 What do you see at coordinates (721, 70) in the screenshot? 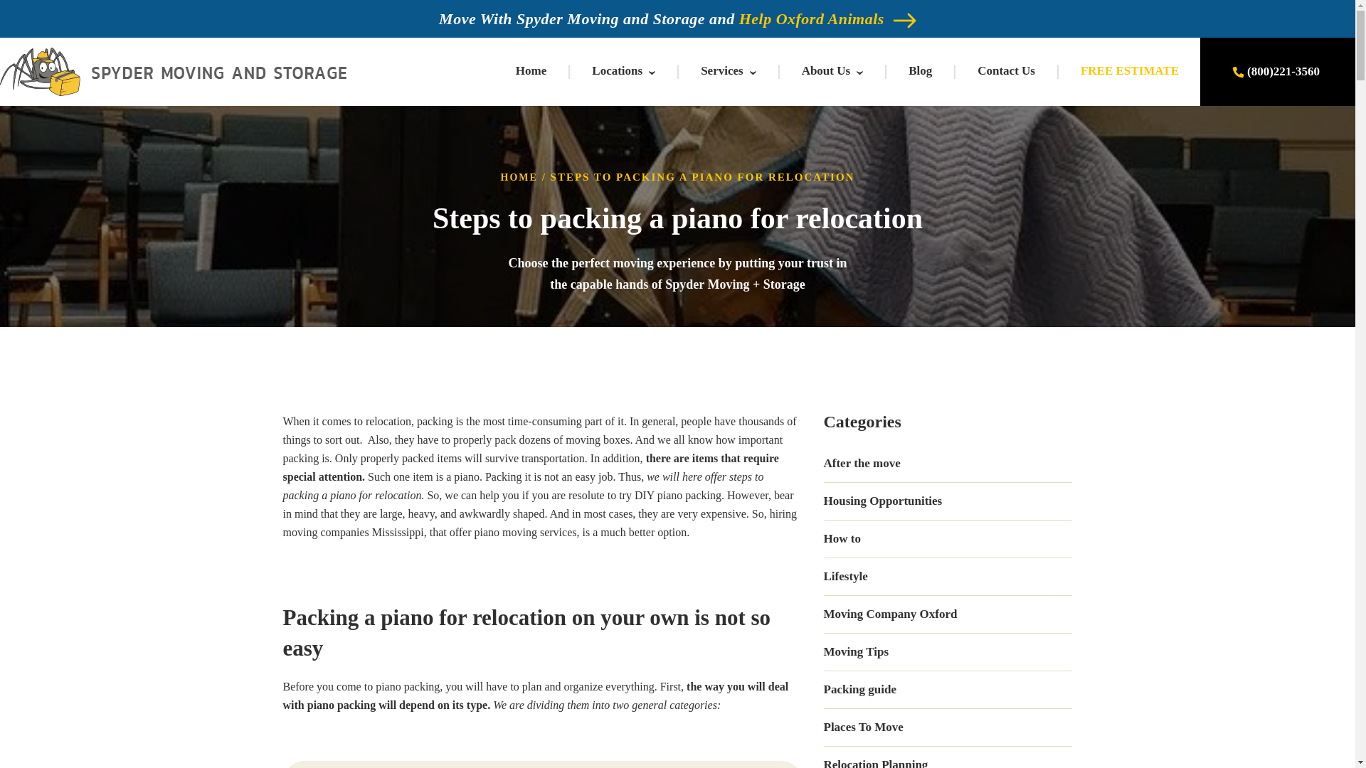
I see `Services` at bounding box center [721, 70].